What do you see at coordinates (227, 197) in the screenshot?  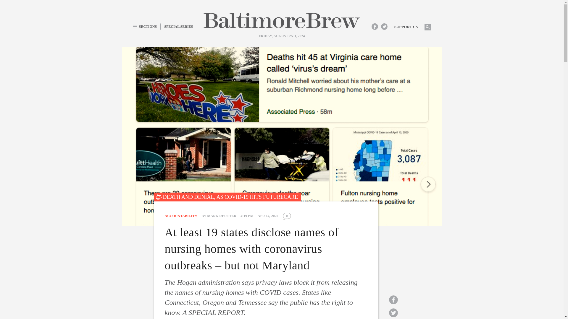 I see `DEATH AND DENIAL, AS COVID-19 HITS FUTURECARE` at bounding box center [227, 197].